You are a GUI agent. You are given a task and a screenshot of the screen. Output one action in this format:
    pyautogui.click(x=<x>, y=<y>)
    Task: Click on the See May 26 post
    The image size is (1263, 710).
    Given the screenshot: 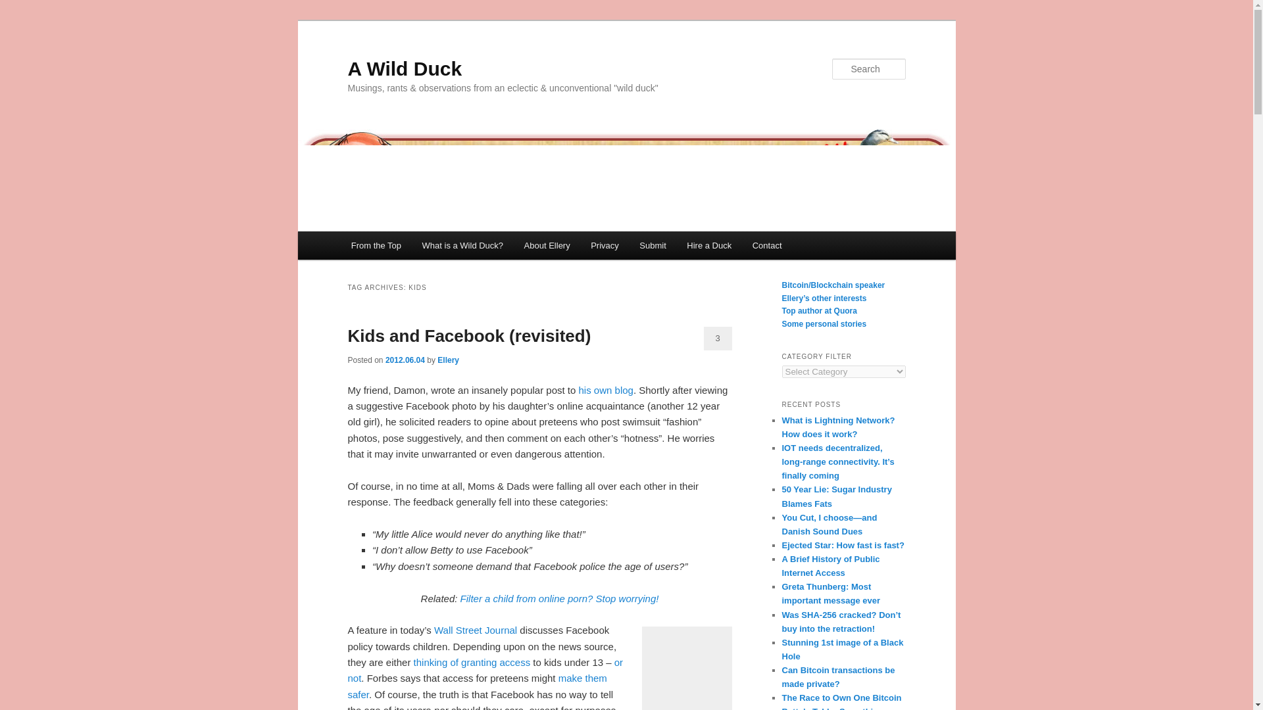 What is the action you would take?
    pyautogui.click(x=605, y=390)
    